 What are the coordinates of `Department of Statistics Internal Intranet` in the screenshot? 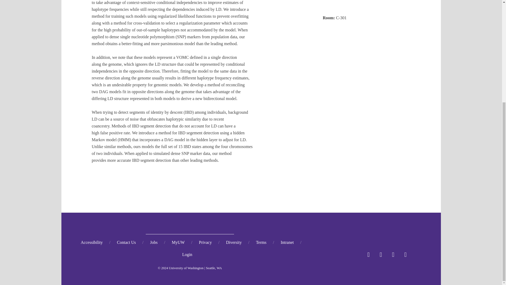 It's located at (287, 242).